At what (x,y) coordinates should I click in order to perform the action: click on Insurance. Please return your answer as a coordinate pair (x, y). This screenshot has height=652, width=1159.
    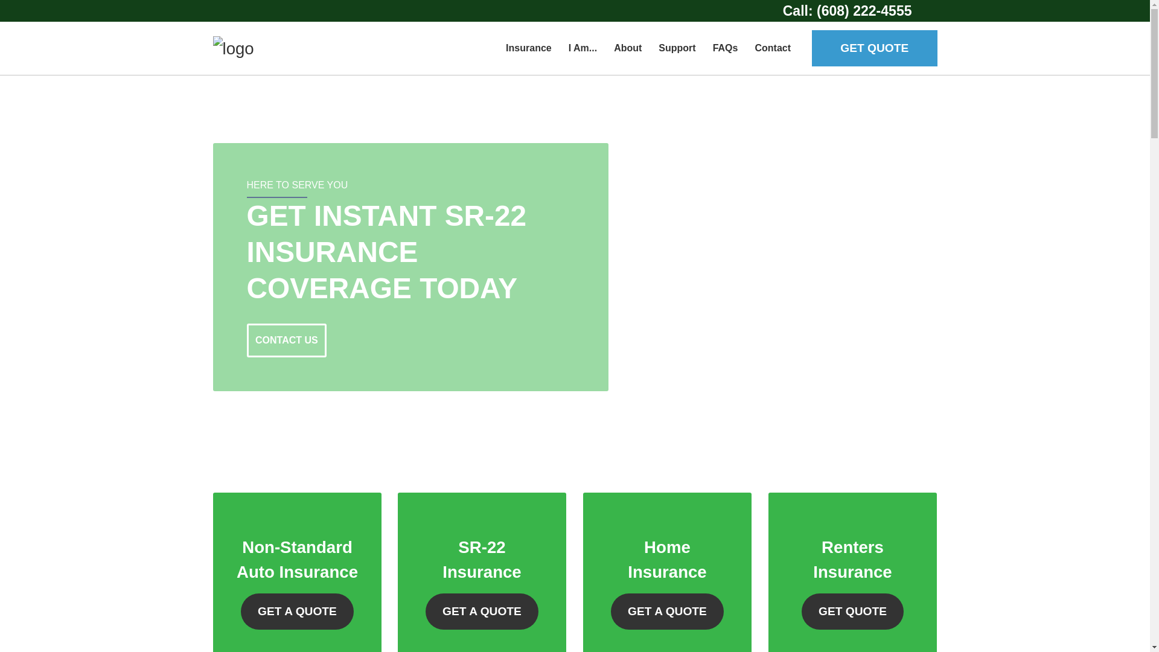
    Looking at the image, I should click on (528, 48).